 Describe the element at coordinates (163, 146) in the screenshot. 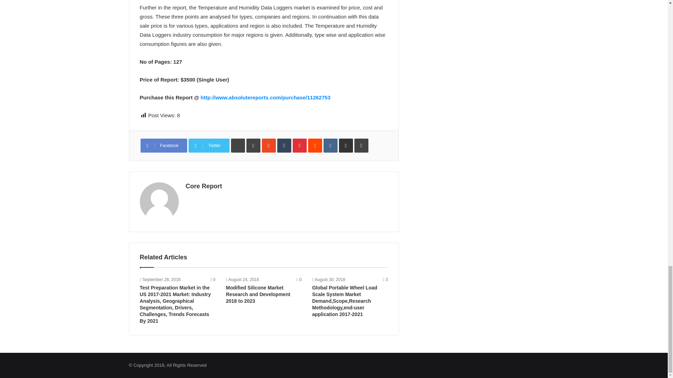

I see `Facebook` at that location.